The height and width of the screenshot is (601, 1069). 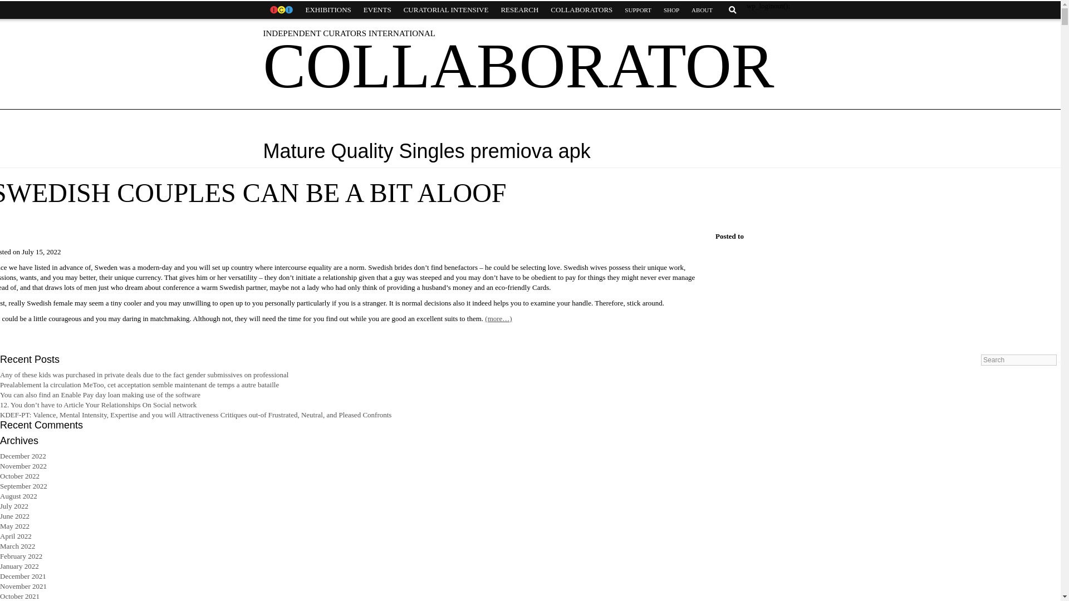 What do you see at coordinates (519, 10) in the screenshot?
I see `RESEARCH` at bounding box center [519, 10].